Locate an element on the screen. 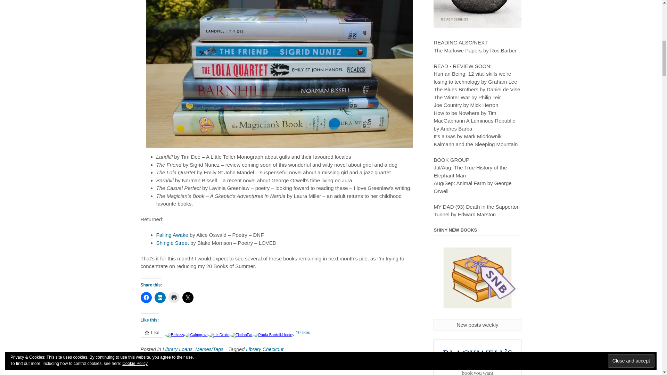  SHINY NEW BOOKS is located at coordinates (477, 279).